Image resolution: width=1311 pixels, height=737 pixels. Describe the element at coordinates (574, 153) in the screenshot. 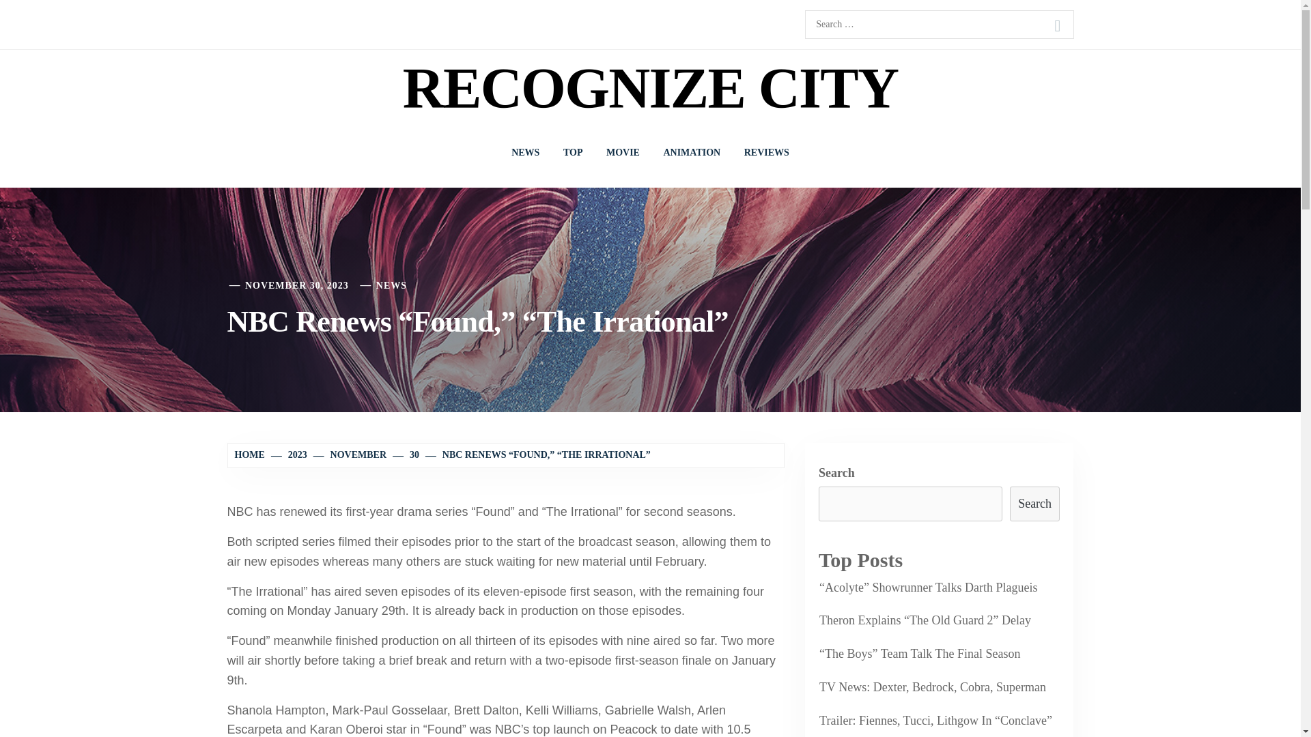

I see `TOP` at that location.